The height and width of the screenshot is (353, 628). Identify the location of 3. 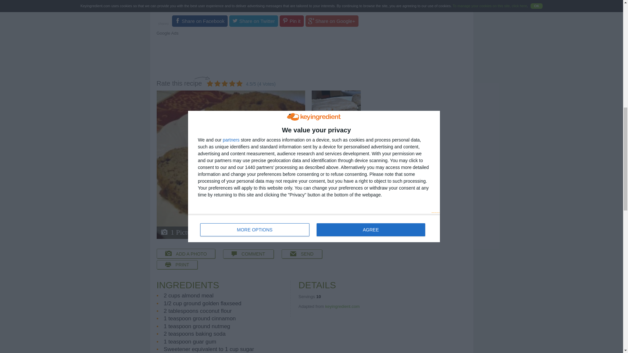
(224, 83).